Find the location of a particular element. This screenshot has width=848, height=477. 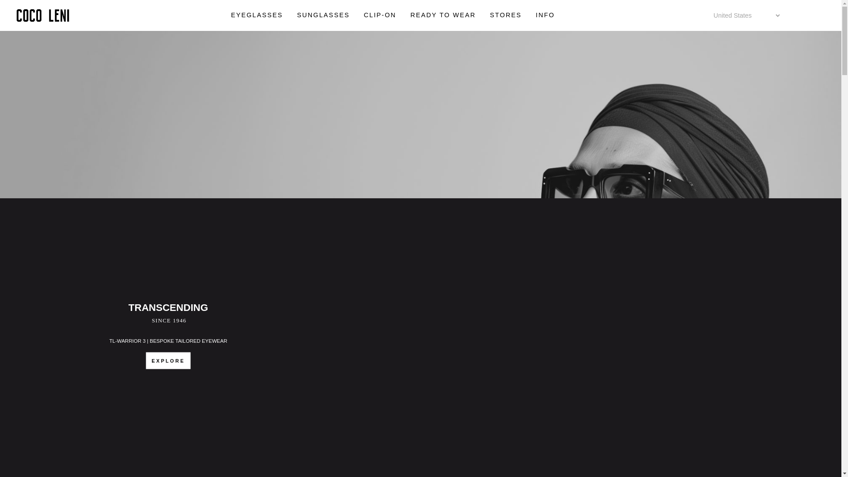

SUNGLASSES is located at coordinates (323, 15).